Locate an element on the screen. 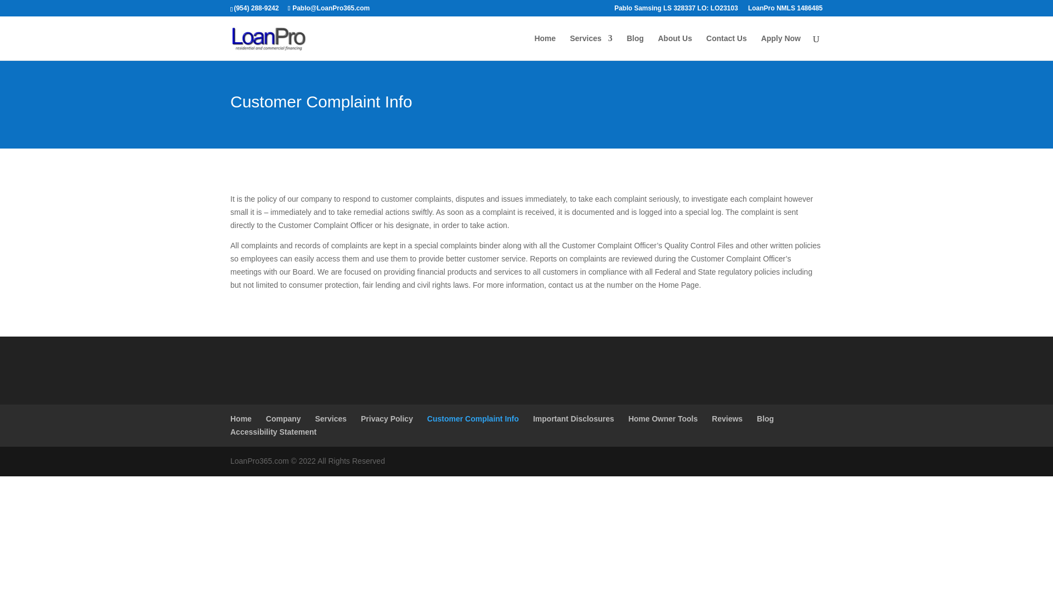 This screenshot has height=592, width=1053. Pablo Samsing LS 328337 LO: LO23103 is located at coordinates (676, 10).